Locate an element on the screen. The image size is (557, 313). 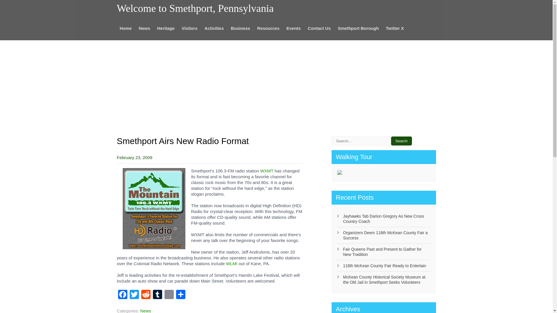
Visitors is located at coordinates (190, 28).